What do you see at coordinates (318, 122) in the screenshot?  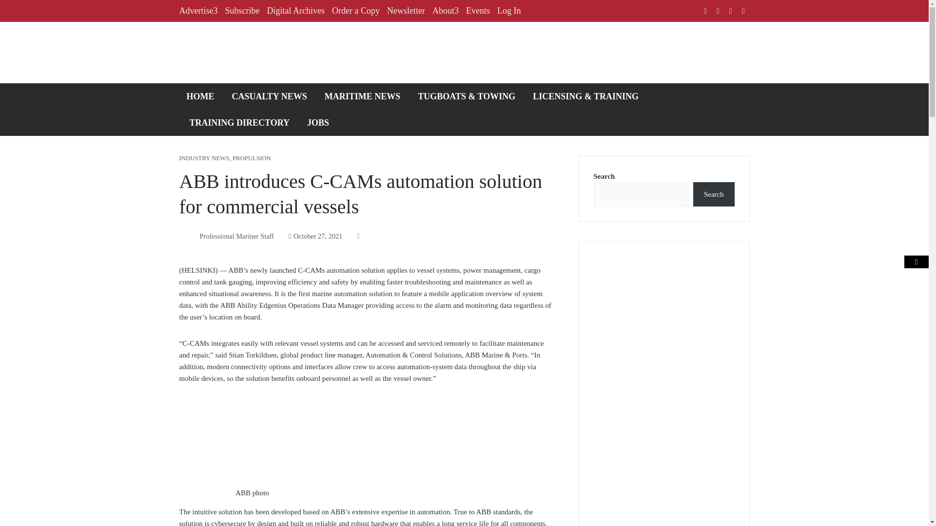 I see `JOBS` at bounding box center [318, 122].